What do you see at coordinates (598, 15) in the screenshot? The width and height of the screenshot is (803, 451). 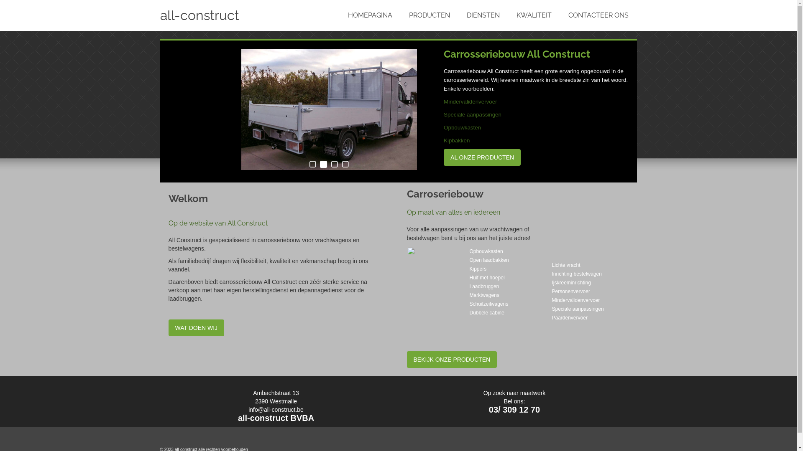 I see `CONTACTEER ONS` at bounding box center [598, 15].